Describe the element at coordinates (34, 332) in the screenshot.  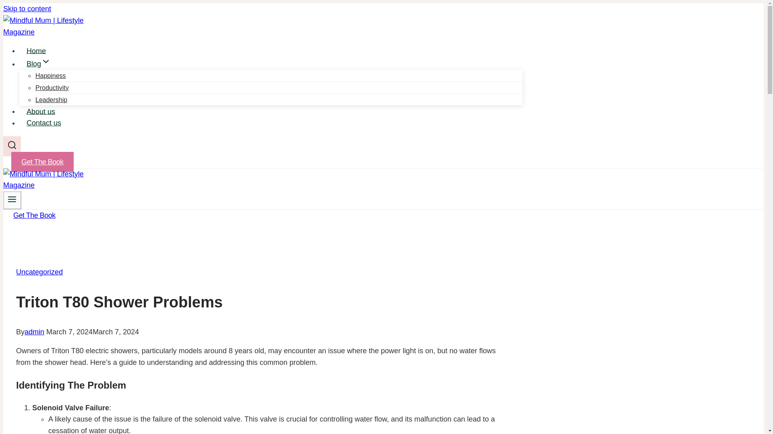
I see `admin` at that location.